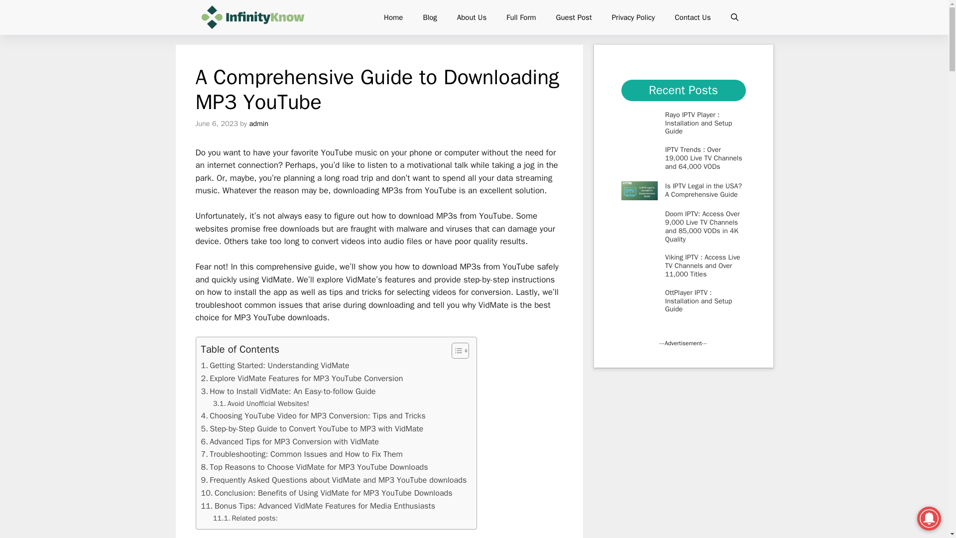  What do you see at coordinates (312, 428) in the screenshot?
I see `Step-by-Step Guide to Convert YouTube to MP3 with VidMate` at bounding box center [312, 428].